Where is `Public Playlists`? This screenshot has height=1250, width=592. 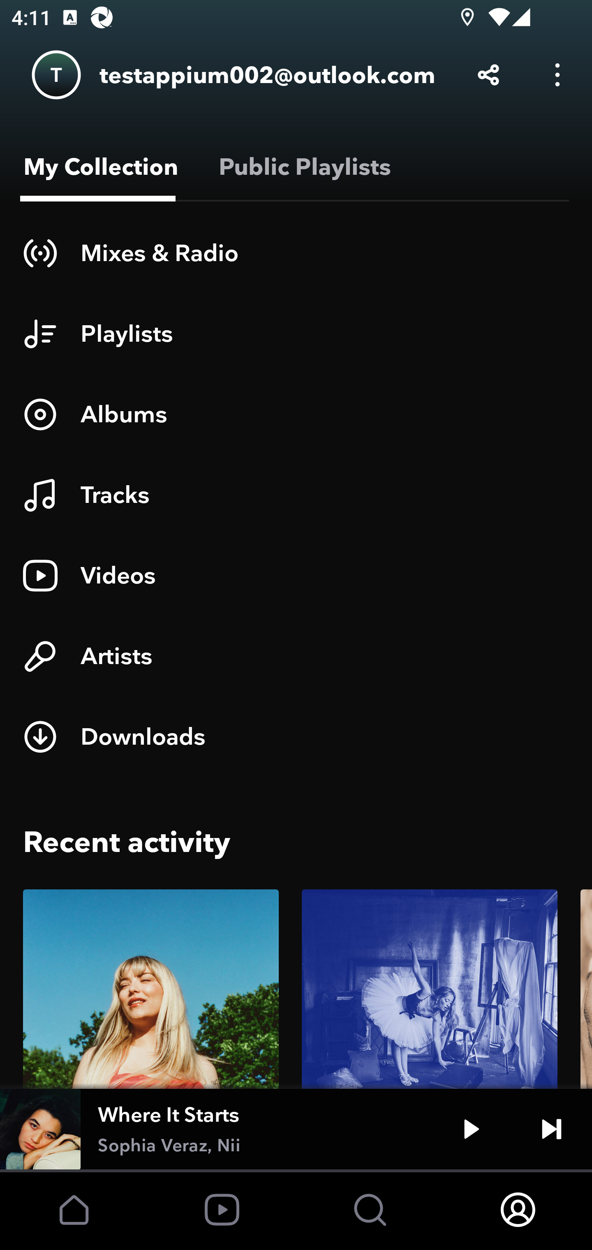
Public Playlists is located at coordinates (302, 167).